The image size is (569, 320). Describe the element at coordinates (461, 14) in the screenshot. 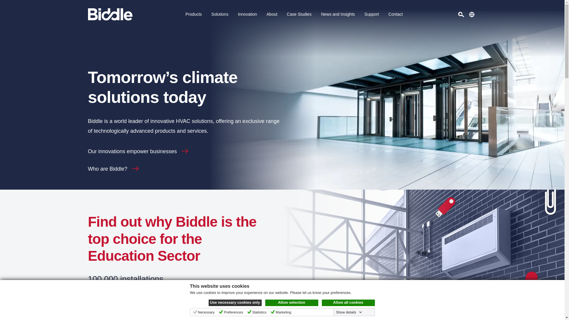

I see `Search icon` at that location.